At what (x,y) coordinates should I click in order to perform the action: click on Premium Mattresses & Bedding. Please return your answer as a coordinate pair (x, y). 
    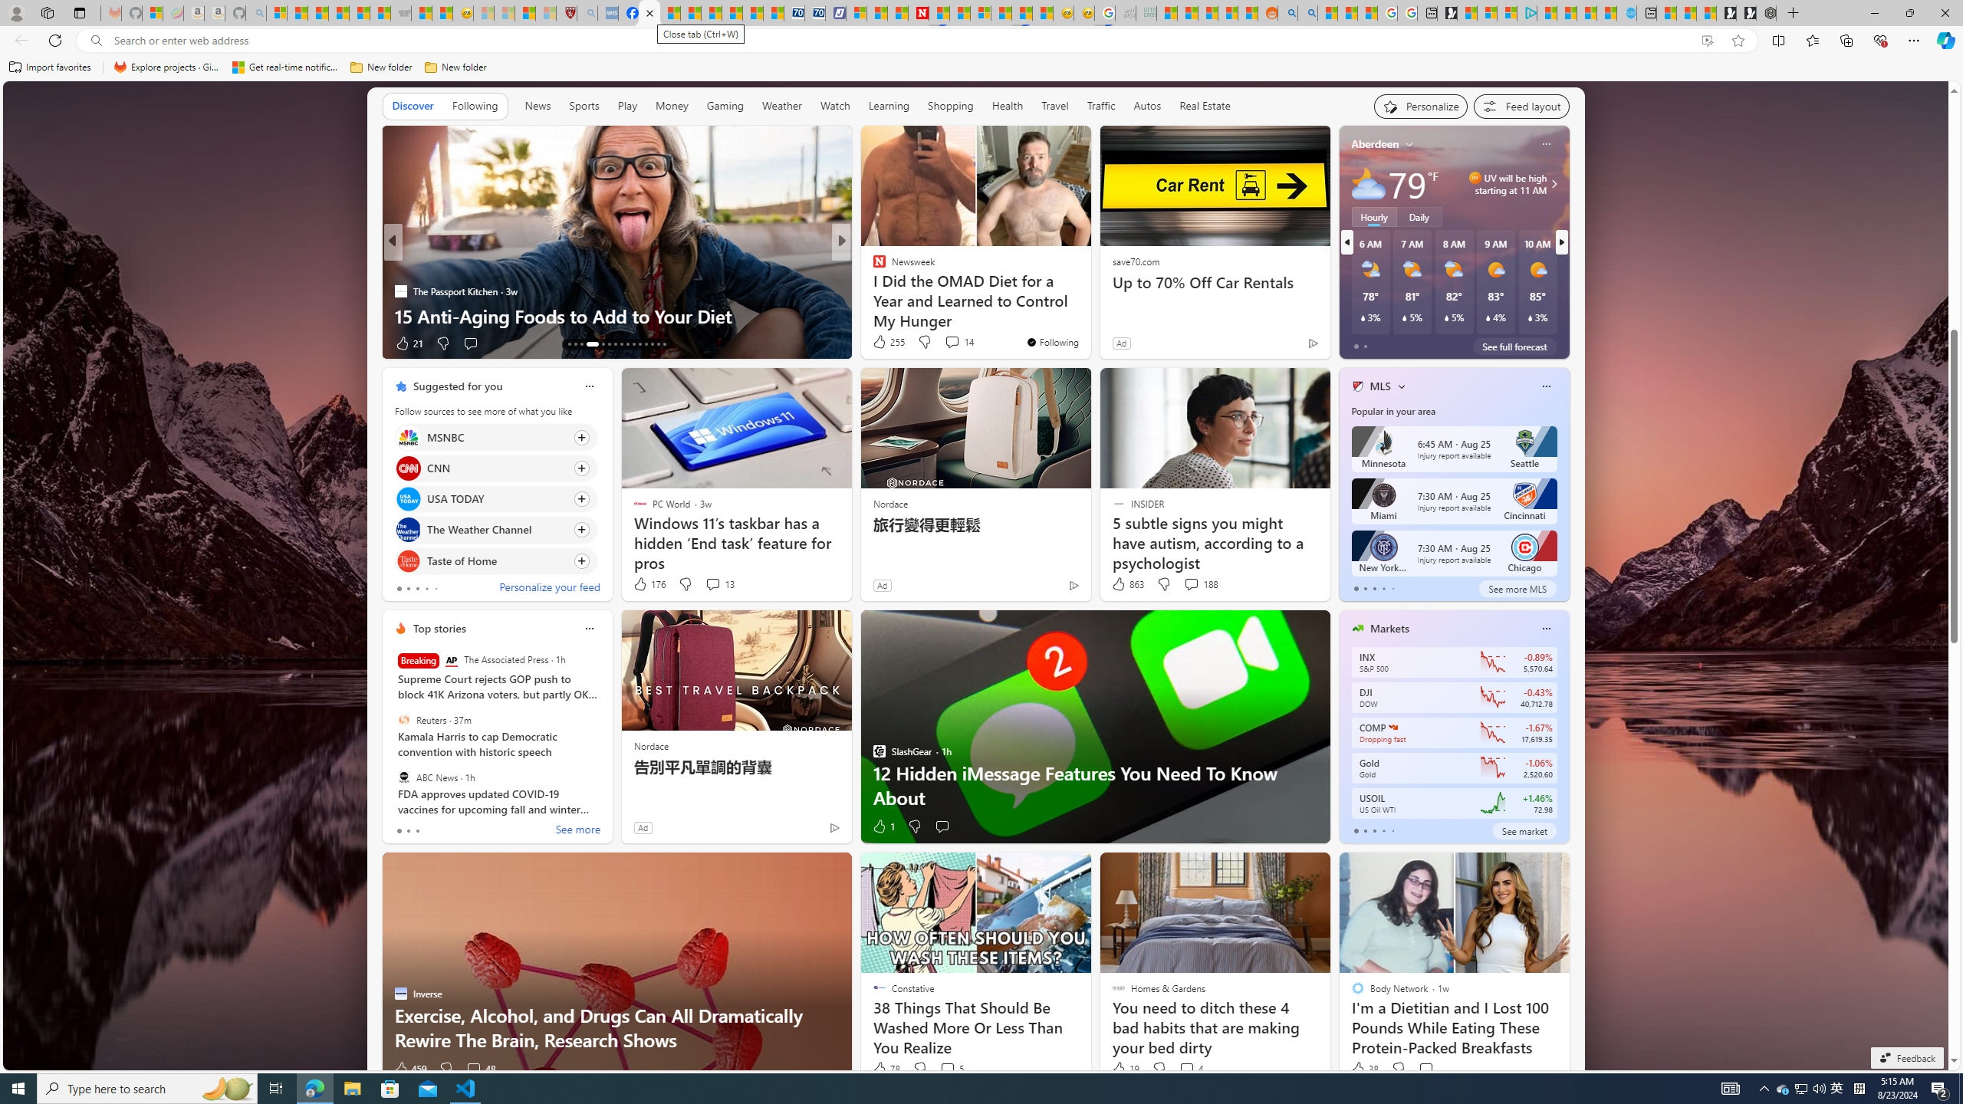
    Looking at the image, I should click on (1088, 316).